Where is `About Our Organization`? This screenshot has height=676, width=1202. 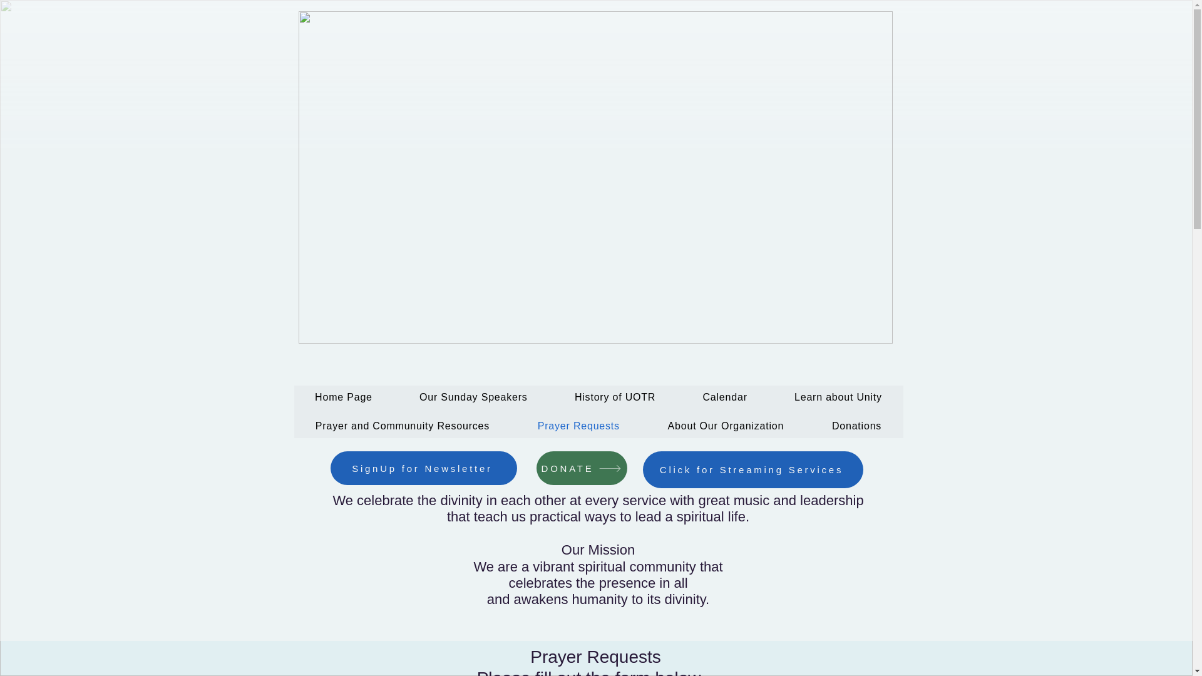 About Our Organization is located at coordinates (726, 426).